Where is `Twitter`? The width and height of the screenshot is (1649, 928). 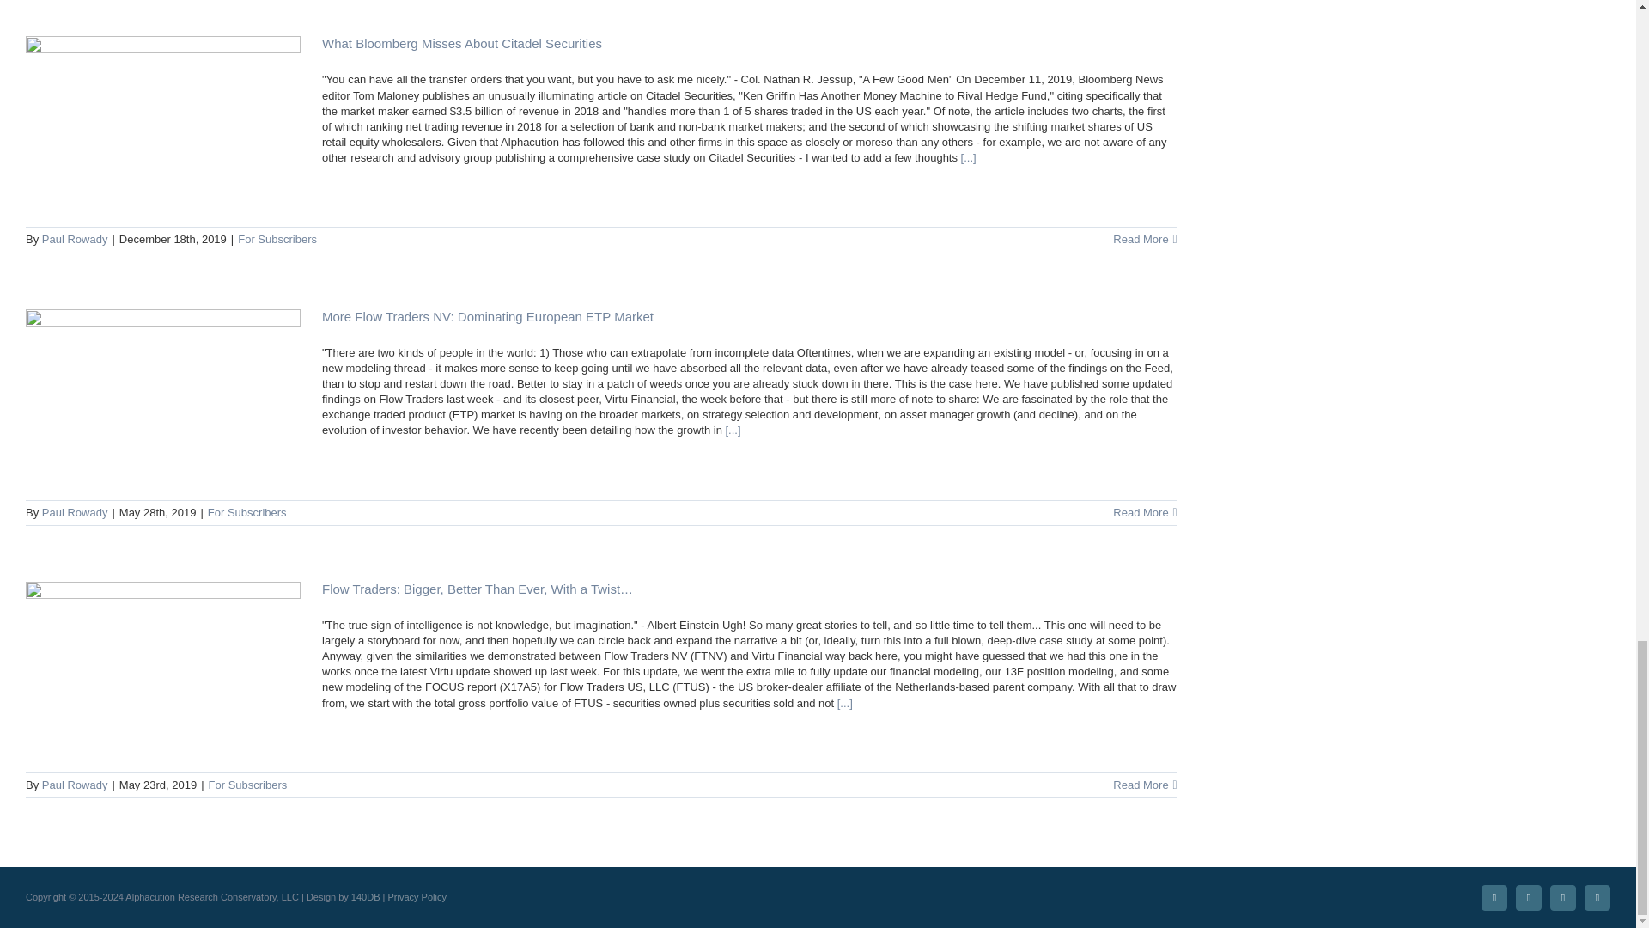
Twitter is located at coordinates (1529, 897).